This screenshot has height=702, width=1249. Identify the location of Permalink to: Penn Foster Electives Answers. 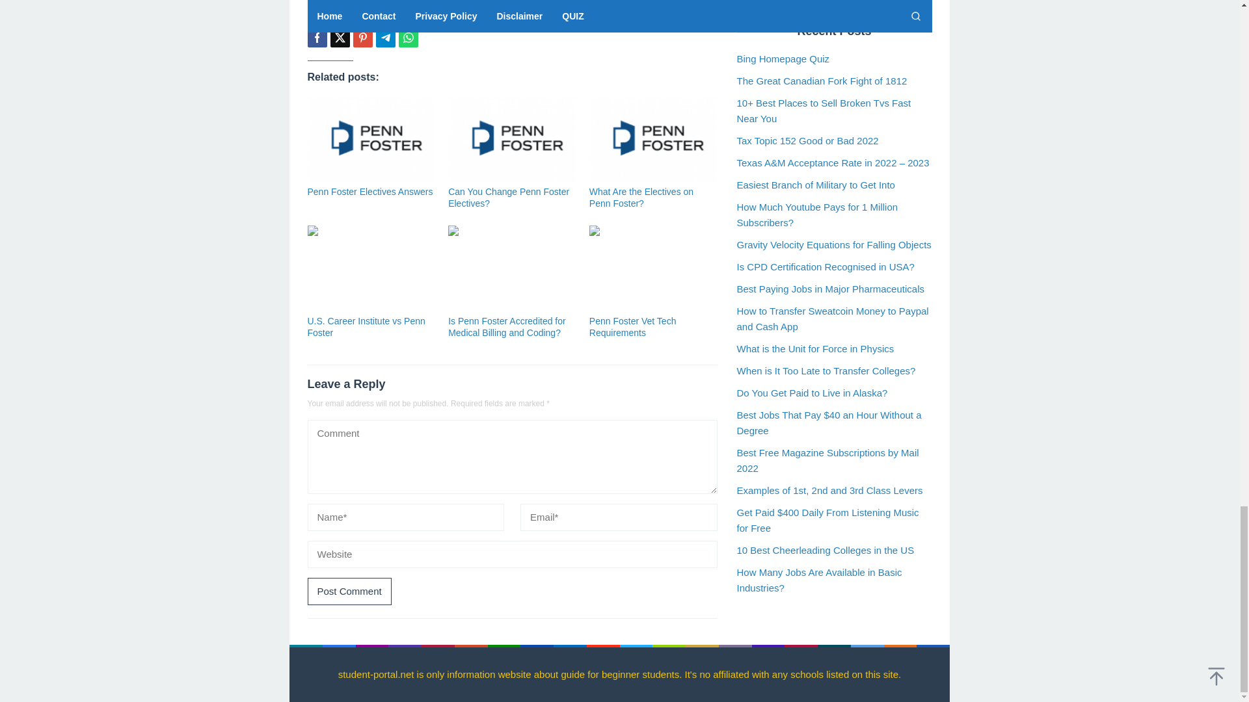
(369, 192).